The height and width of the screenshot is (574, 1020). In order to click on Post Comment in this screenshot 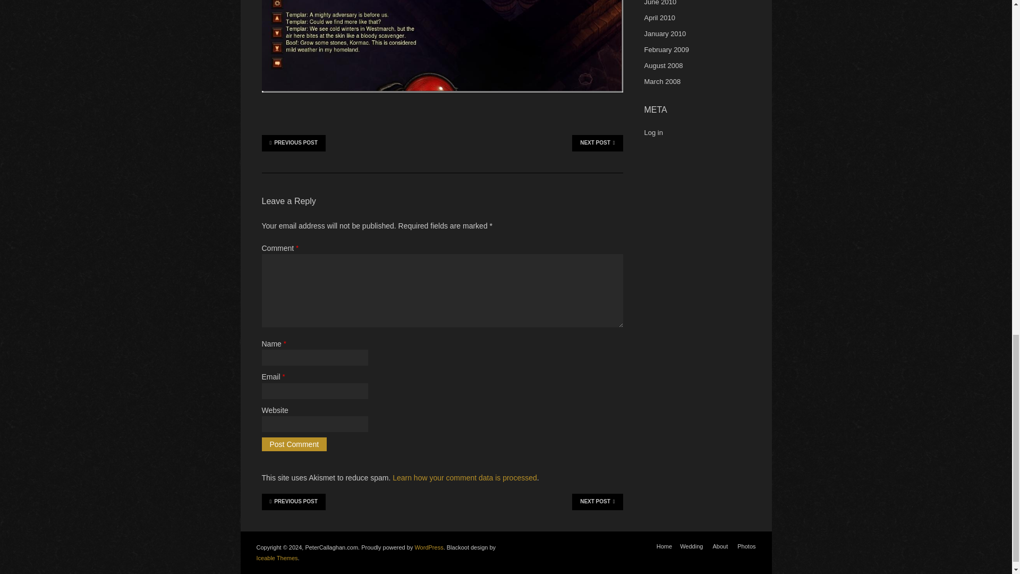, I will do `click(293, 444)`.